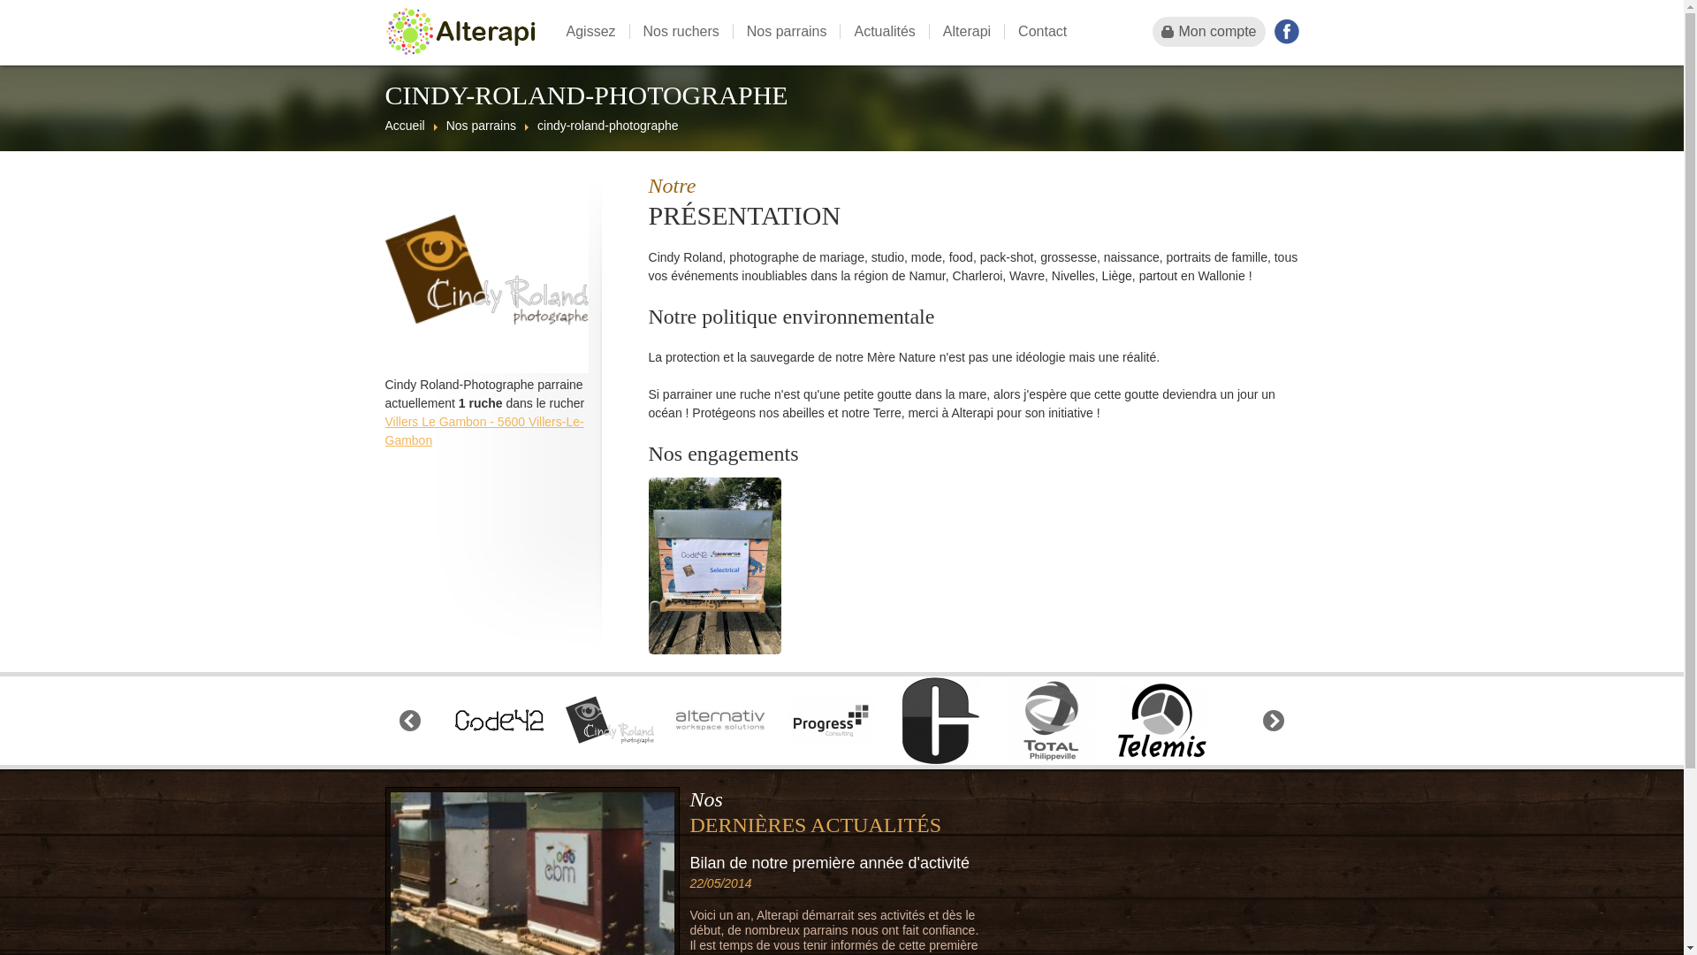 This screenshot has width=1697, height=955. I want to click on Previous, so click(410, 721).